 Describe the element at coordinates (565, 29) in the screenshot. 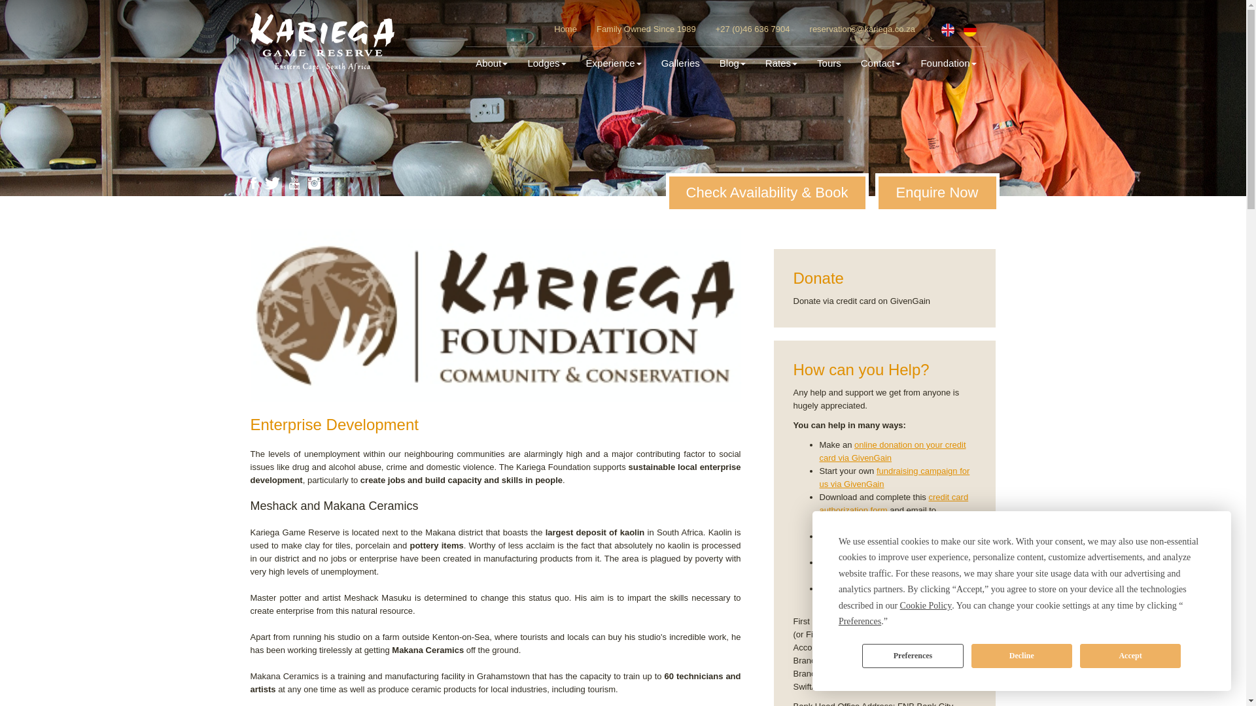

I see `Home` at that location.